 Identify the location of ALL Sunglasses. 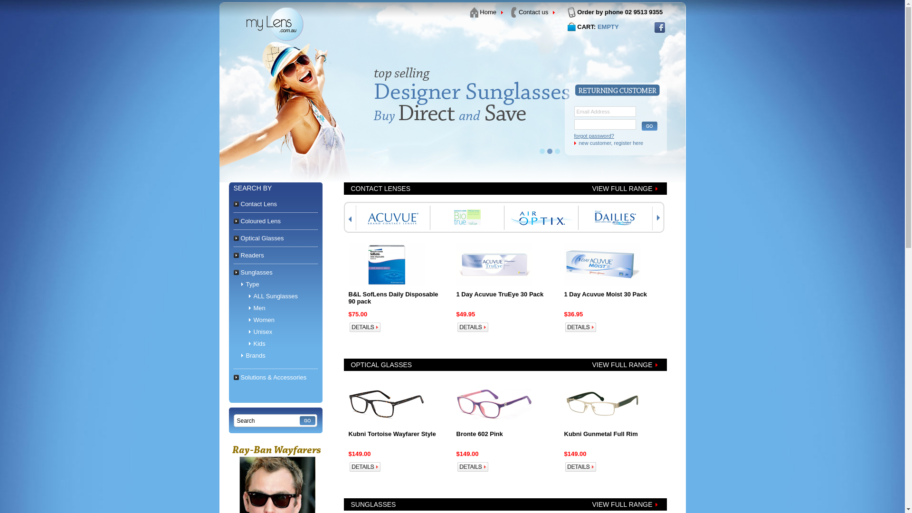
(275, 296).